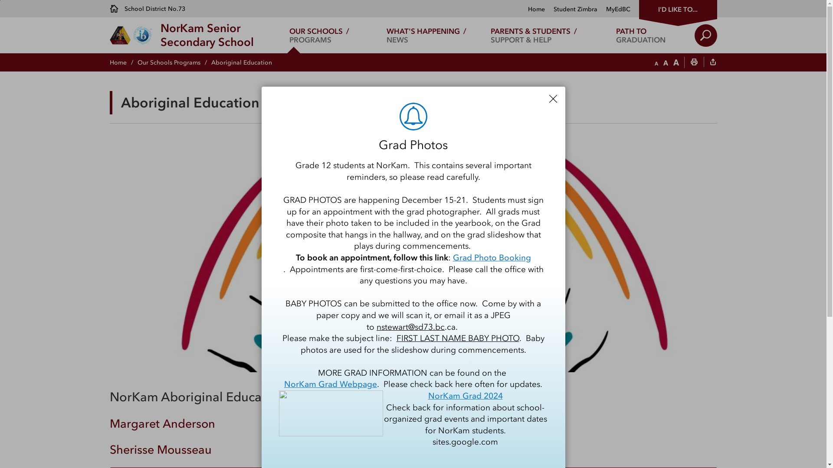 The image size is (833, 468). Describe the element at coordinates (694, 63) in the screenshot. I see `Print This Page` at that location.